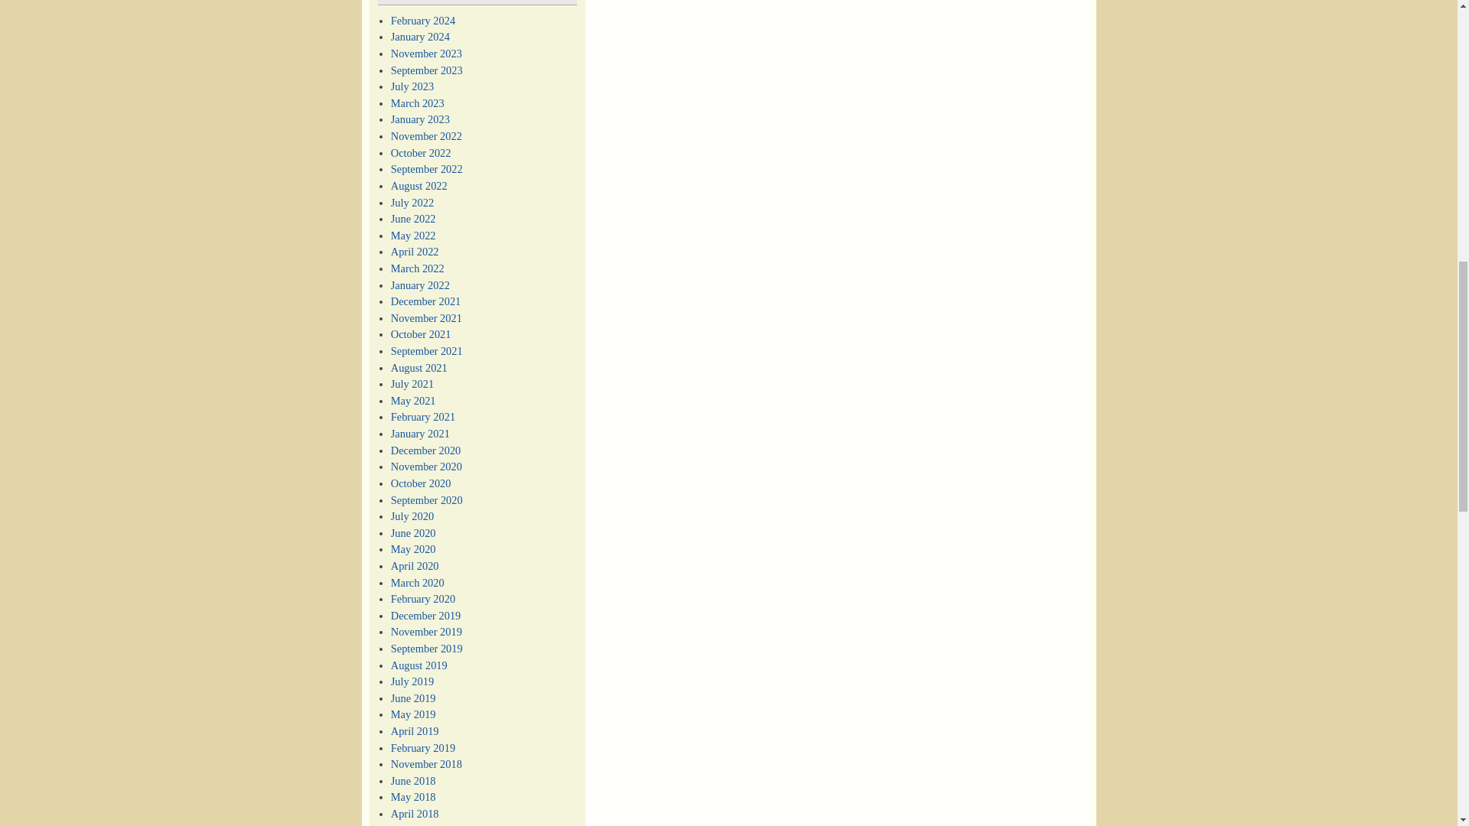 The height and width of the screenshot is (826, 1469). I want to click on November 2022, so click(426, 135).